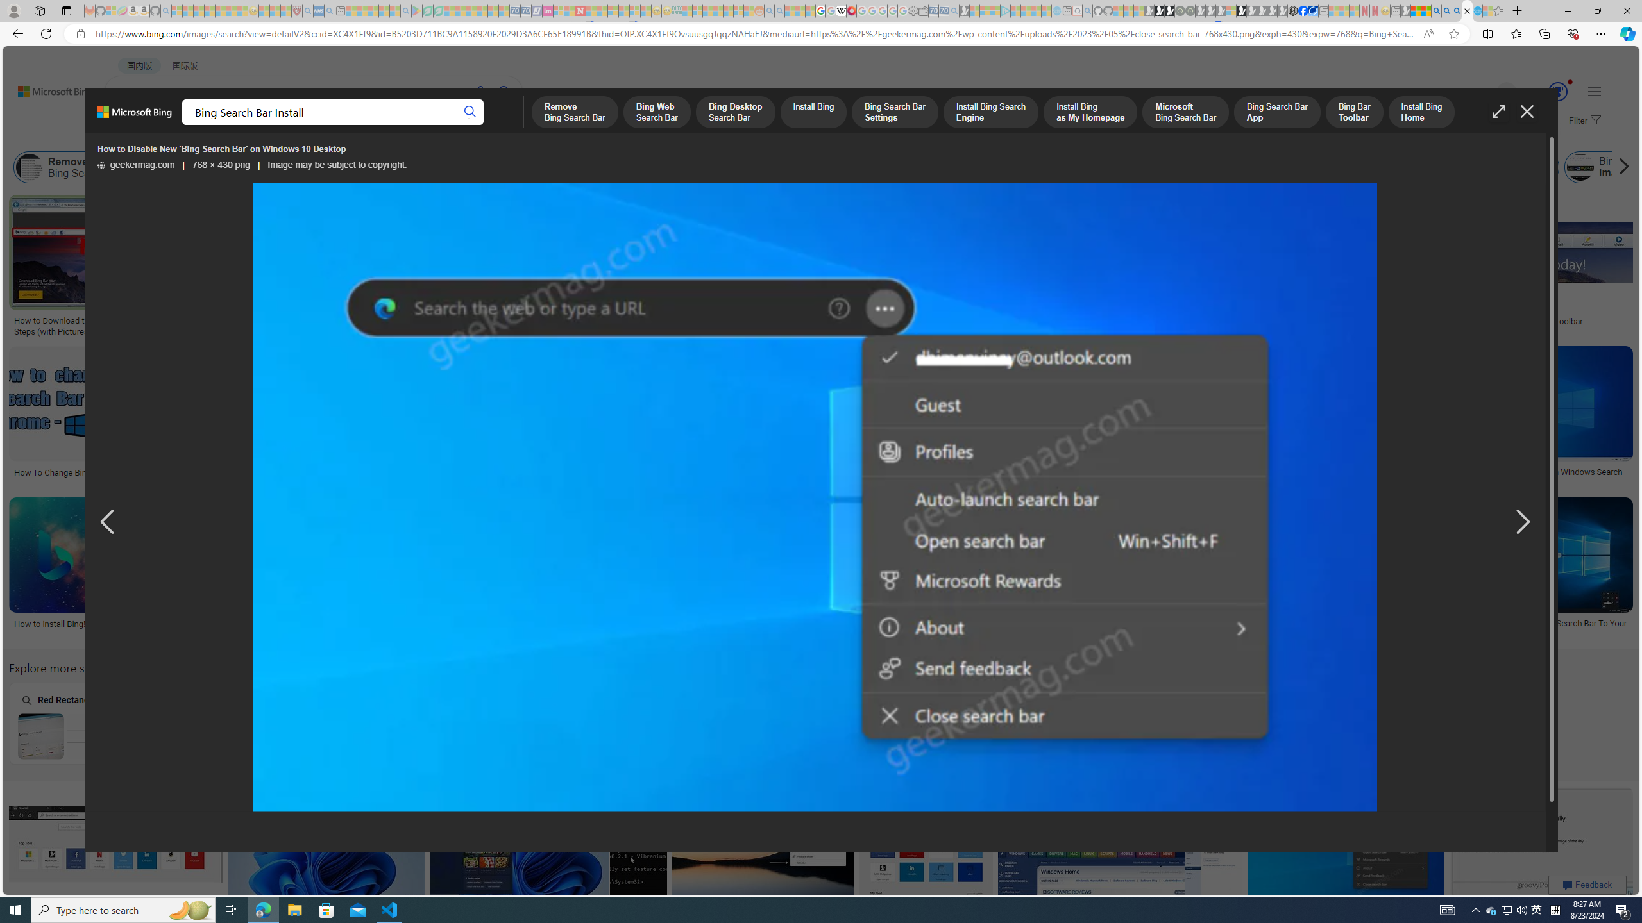  I want to click on Bing Search Bar Special Characters Special Characters, so click(253, 723).